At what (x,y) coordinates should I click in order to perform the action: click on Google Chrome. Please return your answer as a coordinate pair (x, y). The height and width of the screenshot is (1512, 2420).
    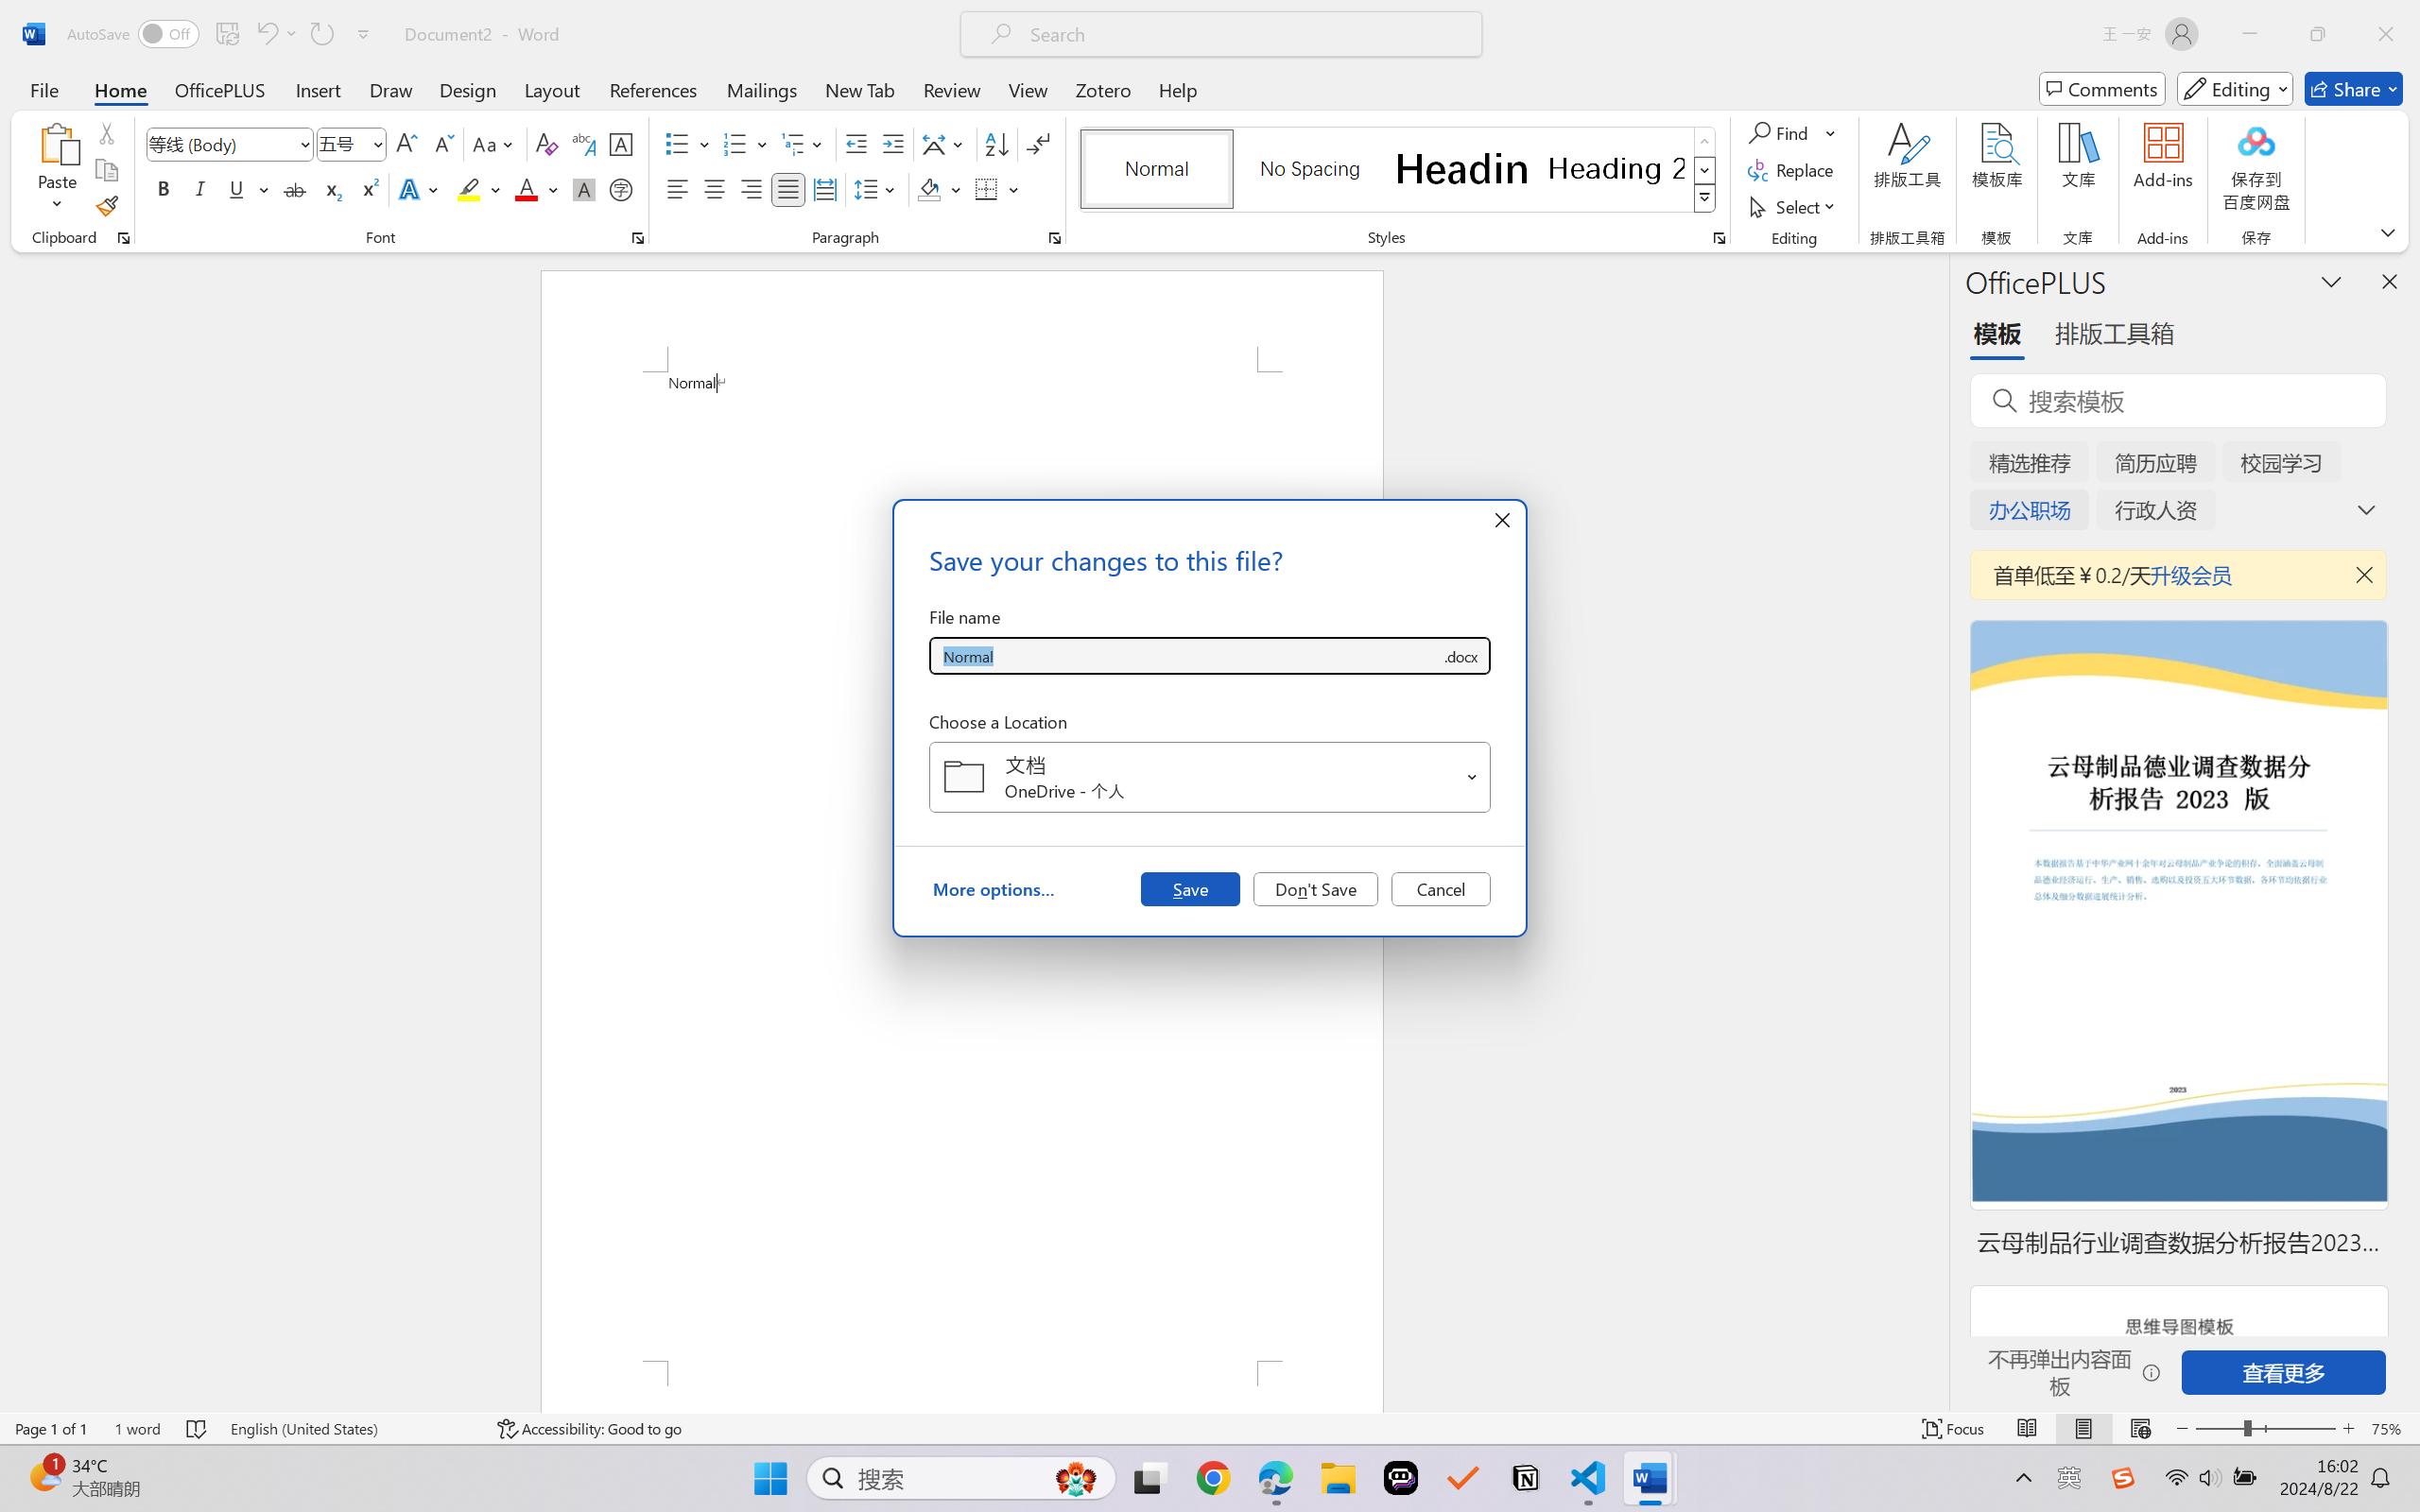
    Looking at the image, I should click on (1213, 1478).